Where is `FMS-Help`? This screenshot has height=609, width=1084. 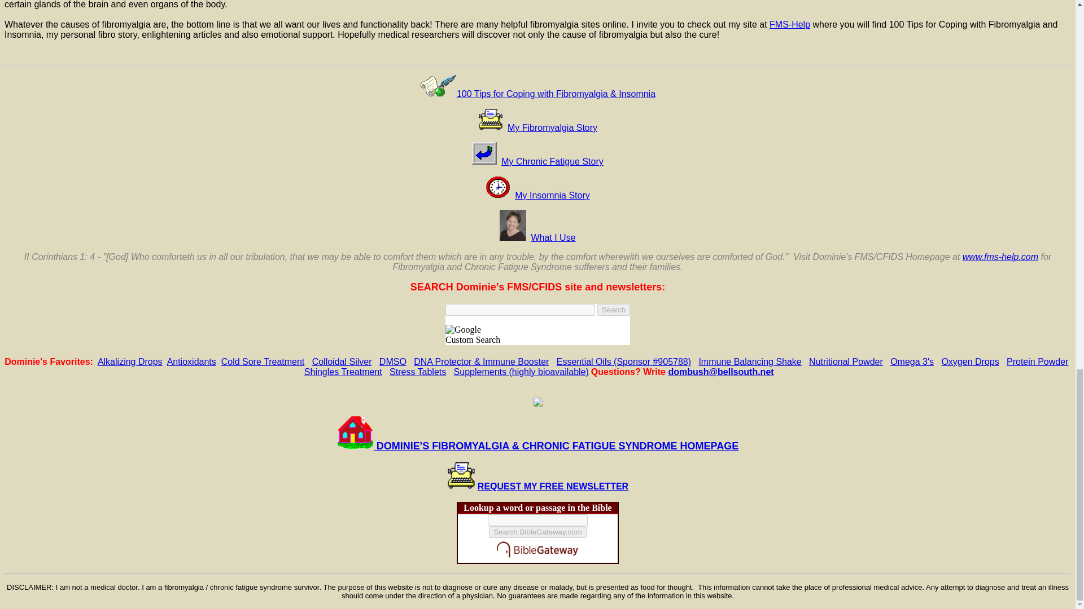 FMS-Help is located at coordinates (789, 24).